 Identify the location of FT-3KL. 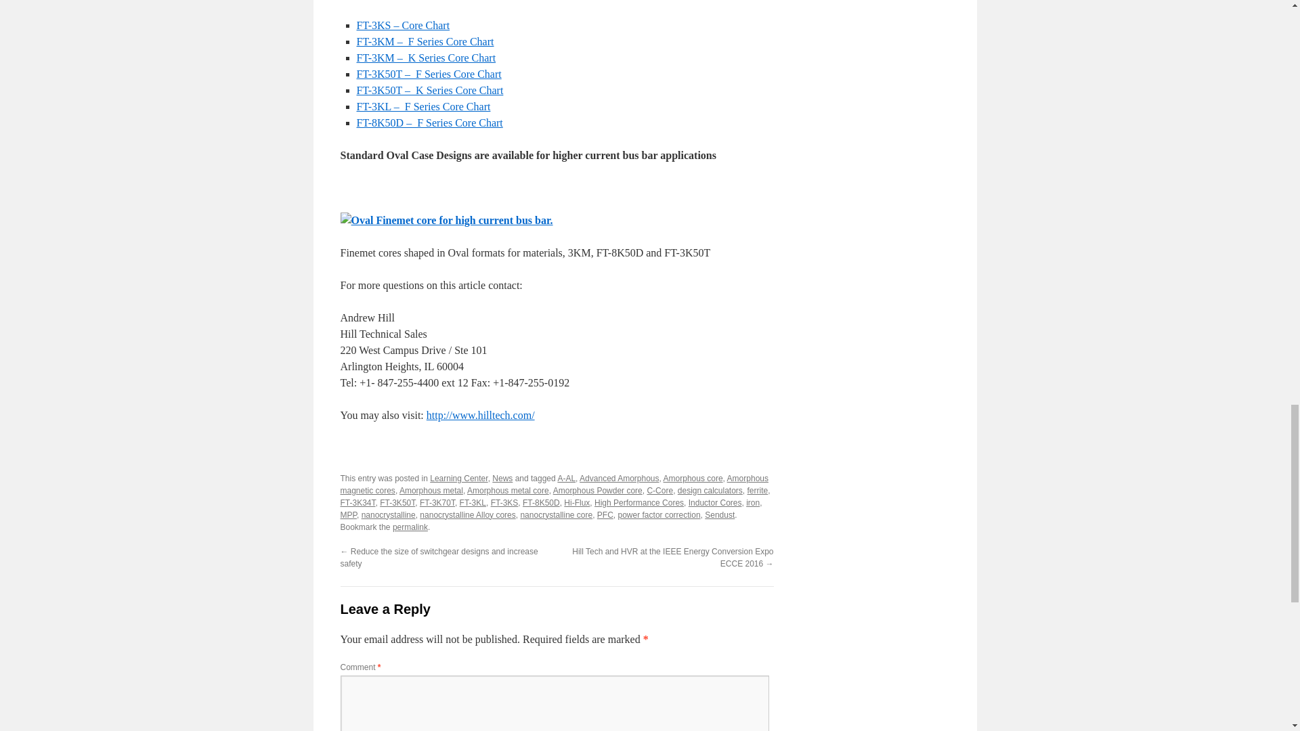
(473, 502).